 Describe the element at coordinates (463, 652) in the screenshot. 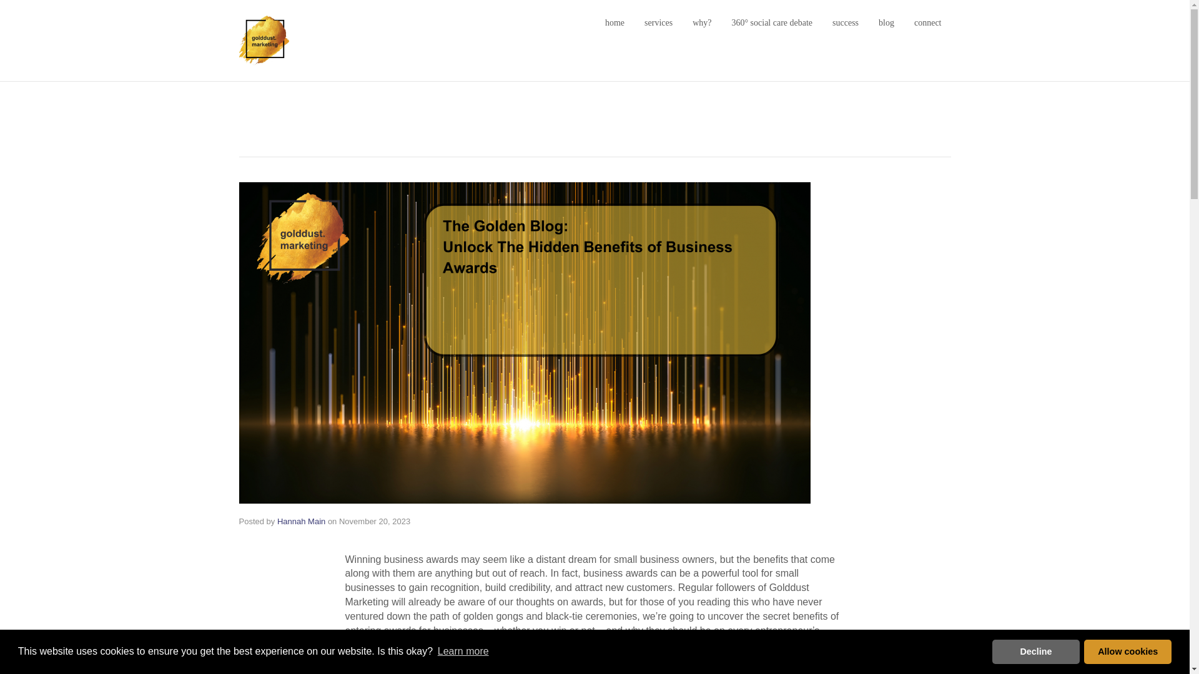

I see `Learn more` at that location.